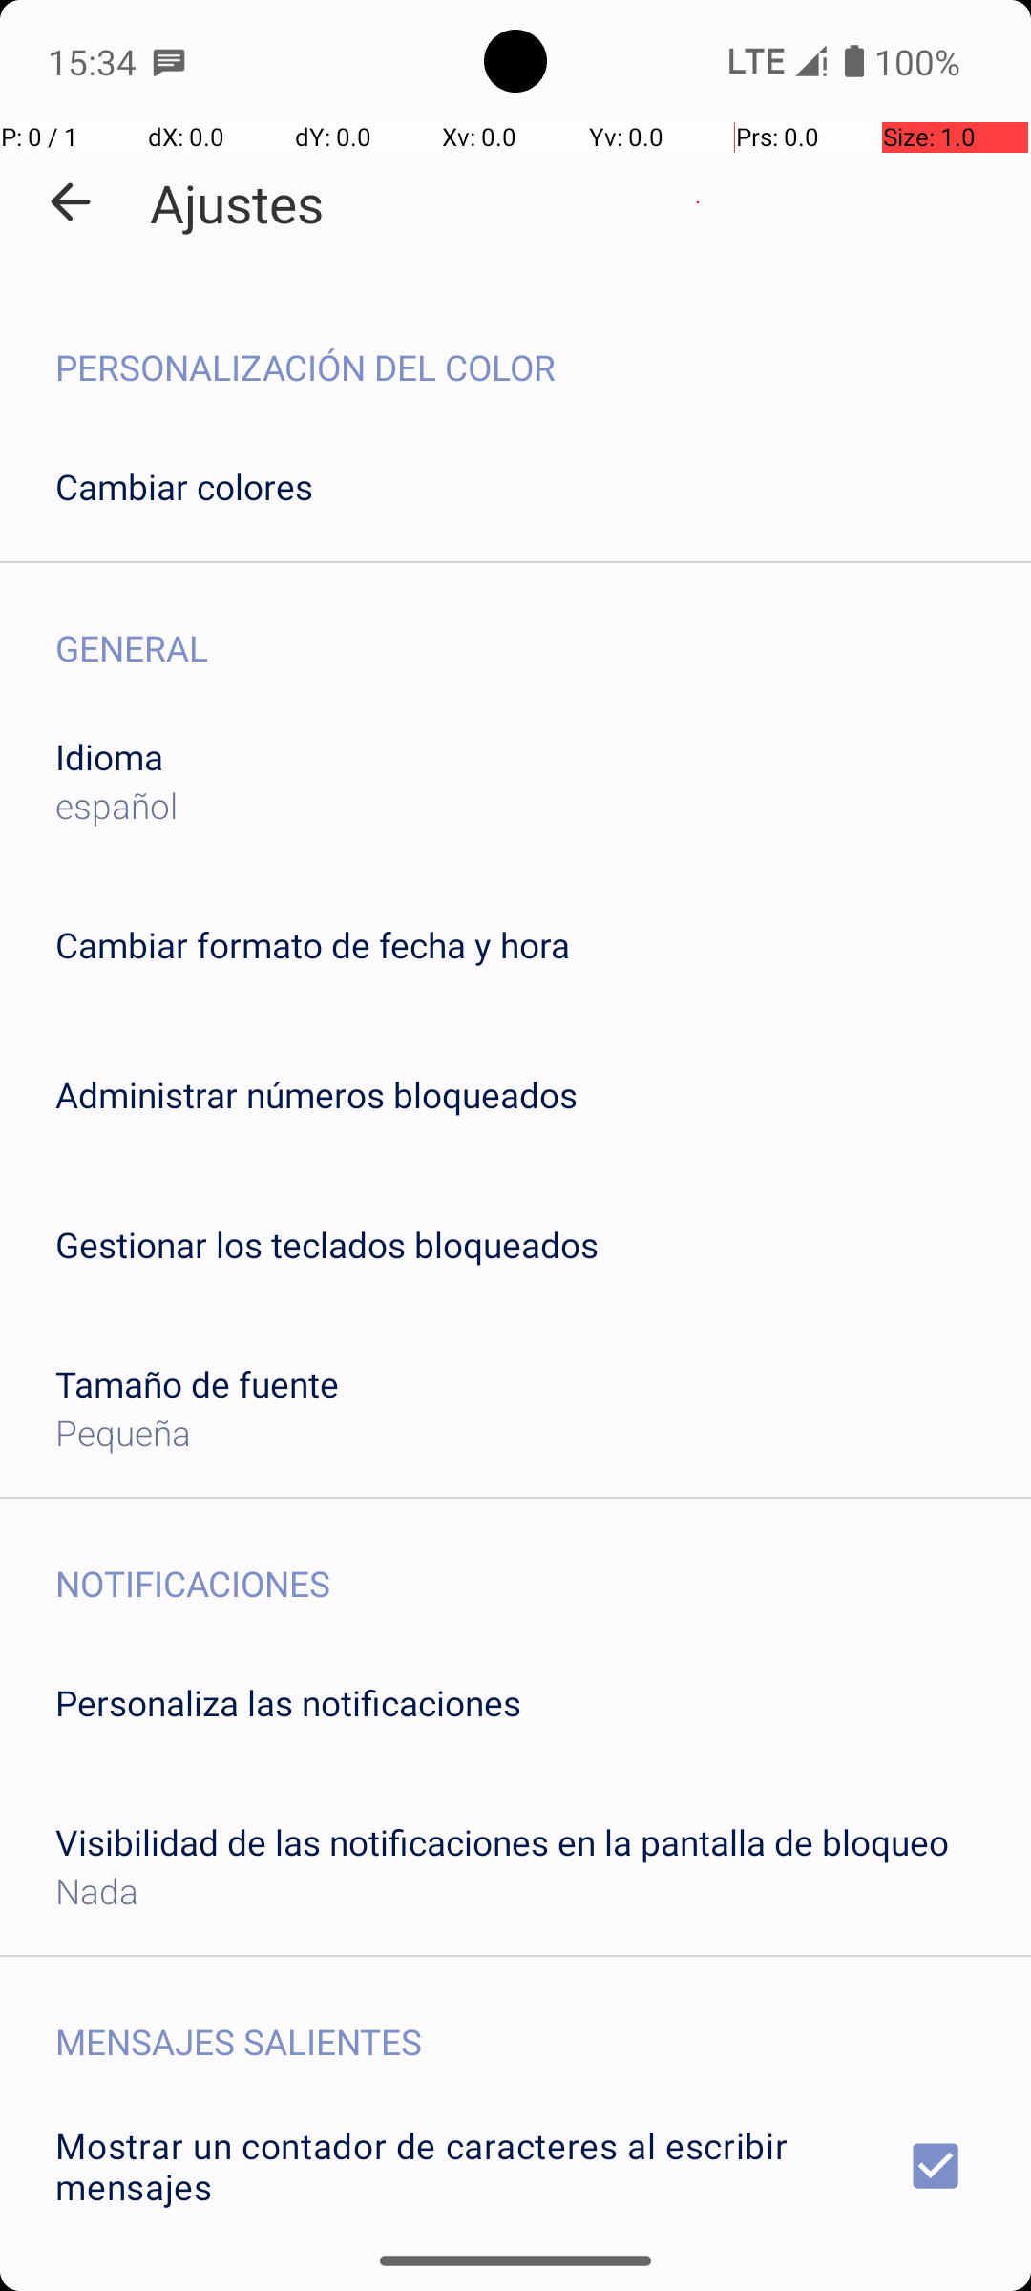  I want to click on Tamaño de fuente, so click(197, 1384).